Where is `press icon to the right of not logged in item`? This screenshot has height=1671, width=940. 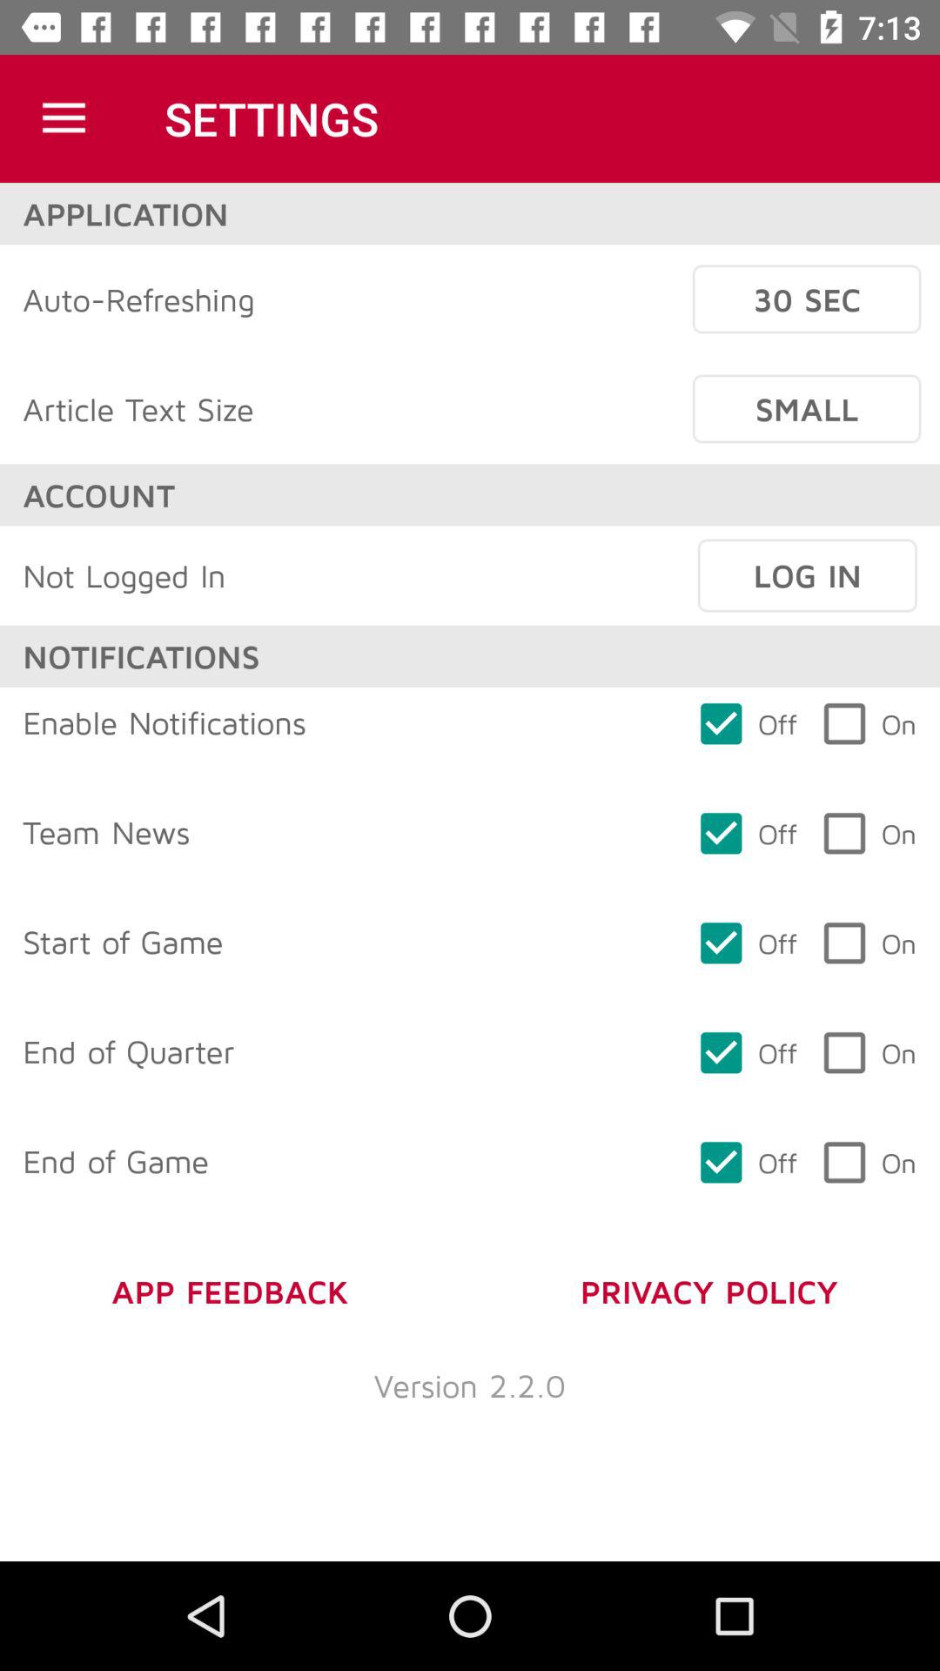
press icon to the right of not logged in item is located at coordinates (807, 575).